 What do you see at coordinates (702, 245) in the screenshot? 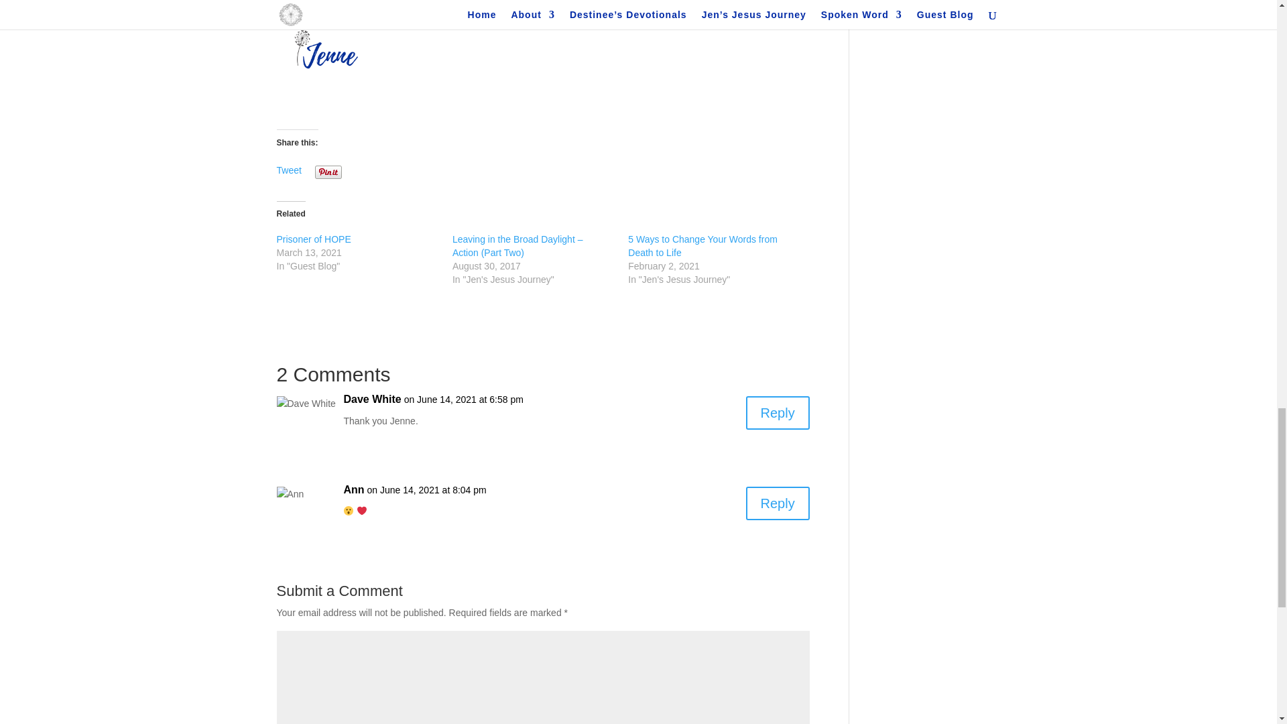
I see `5 Ways to Change Your Words from Death to Life` at bounding box center [702, 245].